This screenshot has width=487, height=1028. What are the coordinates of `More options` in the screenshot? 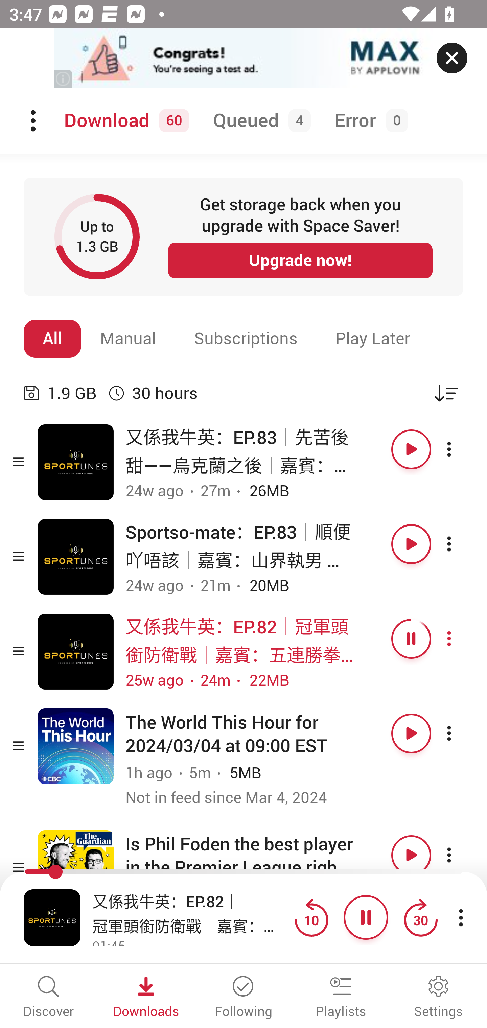 It's located at (461, 733).